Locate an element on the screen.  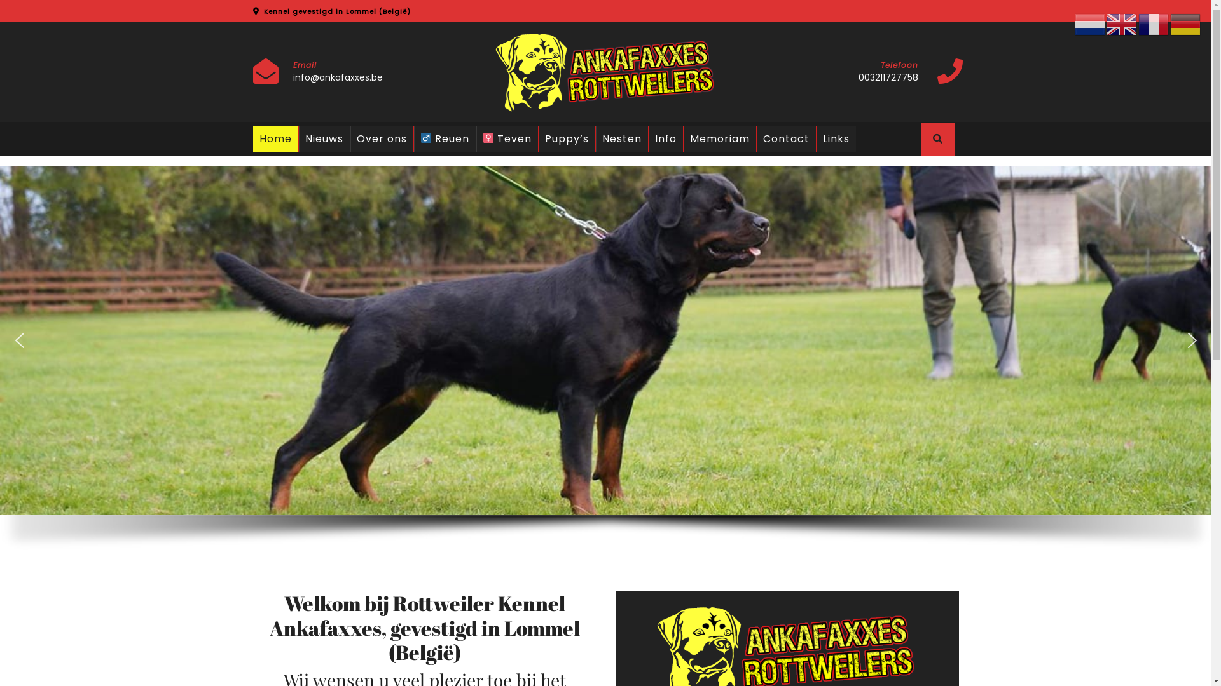
Teven is located at coordinates (507, 139).